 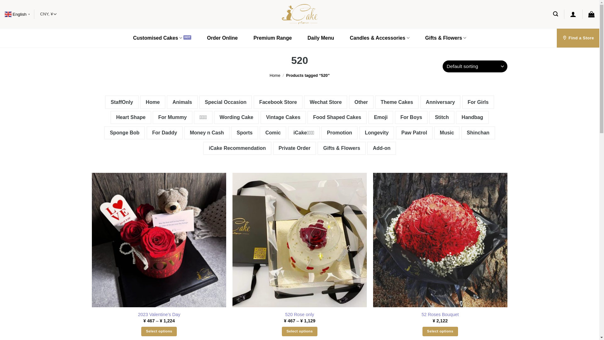 What do you see at coordinates (182, 102) in the screenshot?
I see `Animals` at bounding box center [182, 102].